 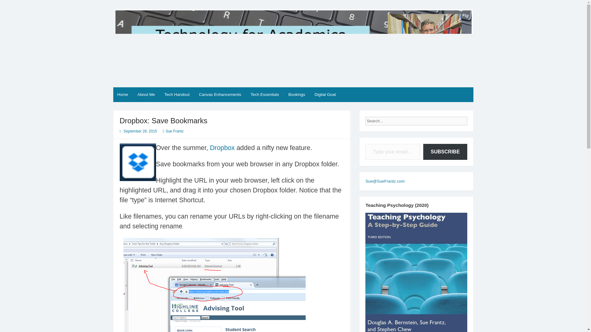 I want to click on Purchase , so click(x=416, y=283).